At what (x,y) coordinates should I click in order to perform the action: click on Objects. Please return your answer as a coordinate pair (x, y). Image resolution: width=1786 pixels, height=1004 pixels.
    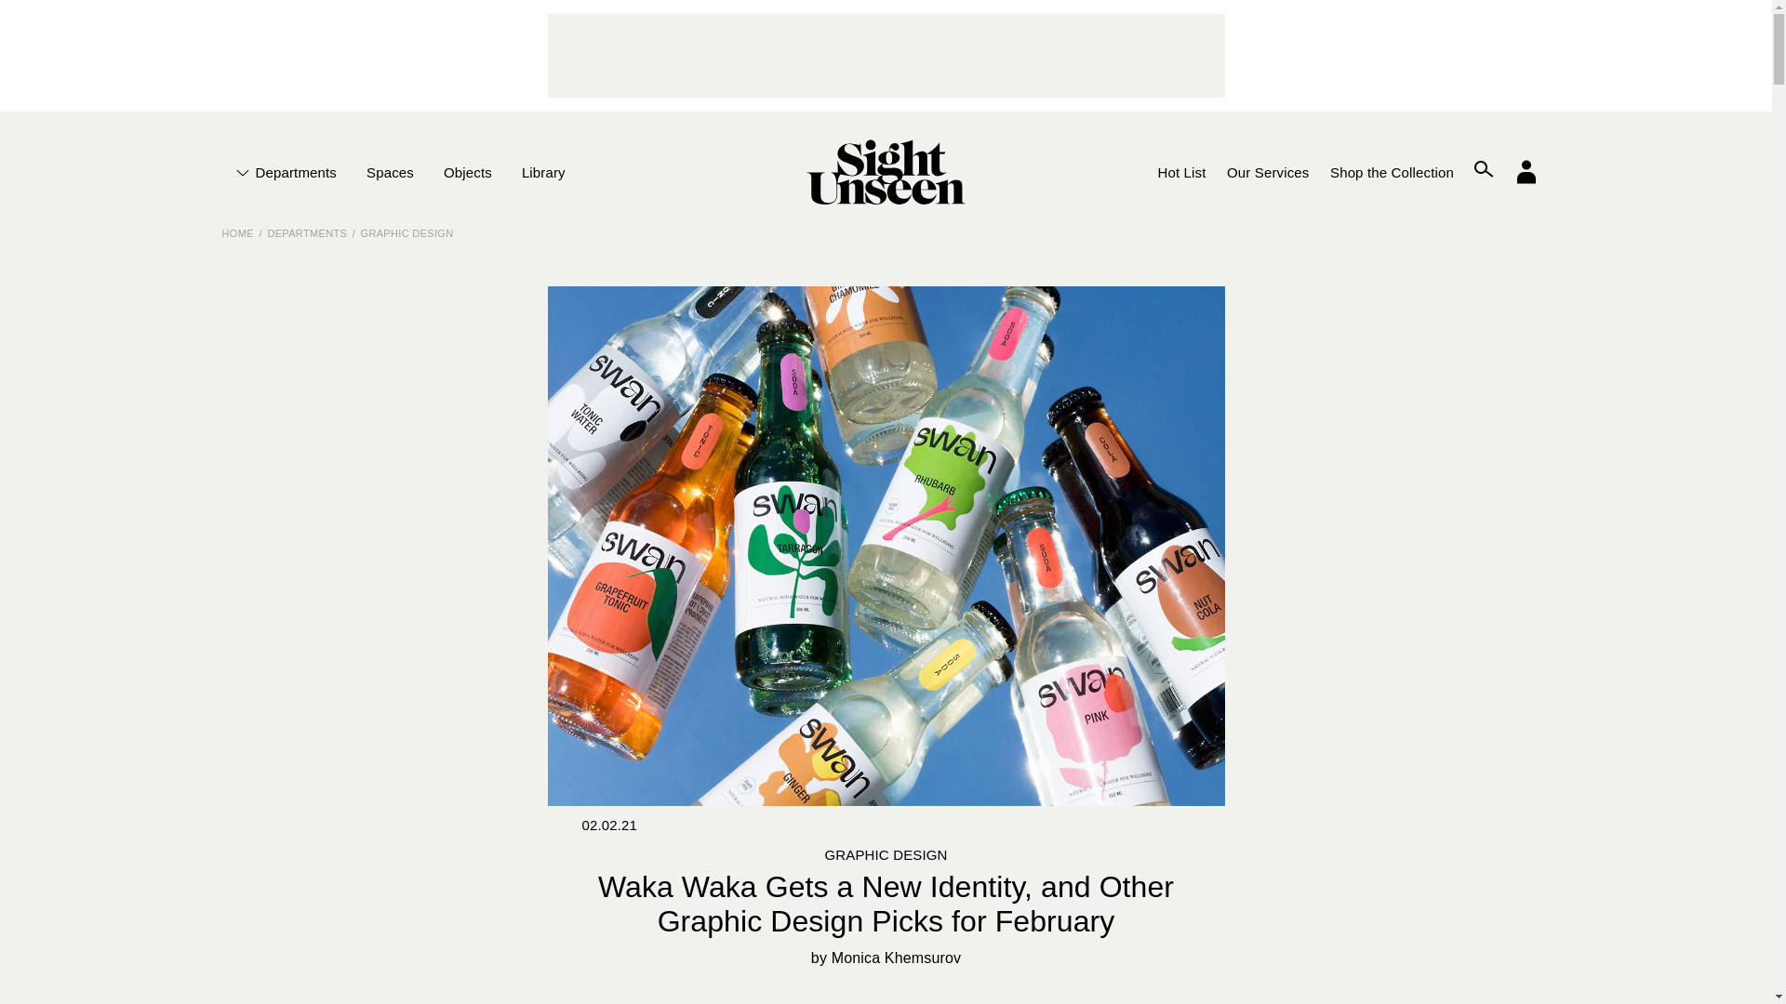
    Looking at the image, I should click on (467, 171).